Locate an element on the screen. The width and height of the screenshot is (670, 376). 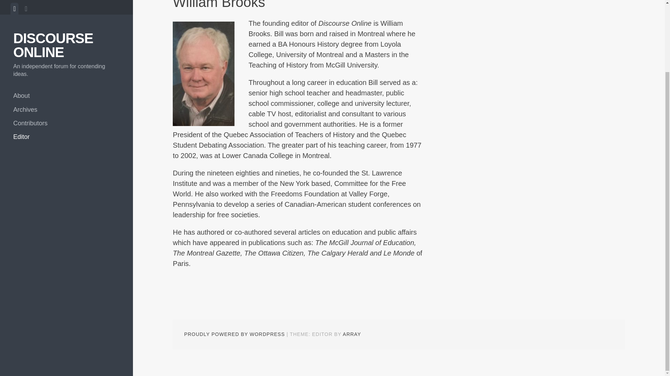
ARRAY is located at coordinates (352, 334).